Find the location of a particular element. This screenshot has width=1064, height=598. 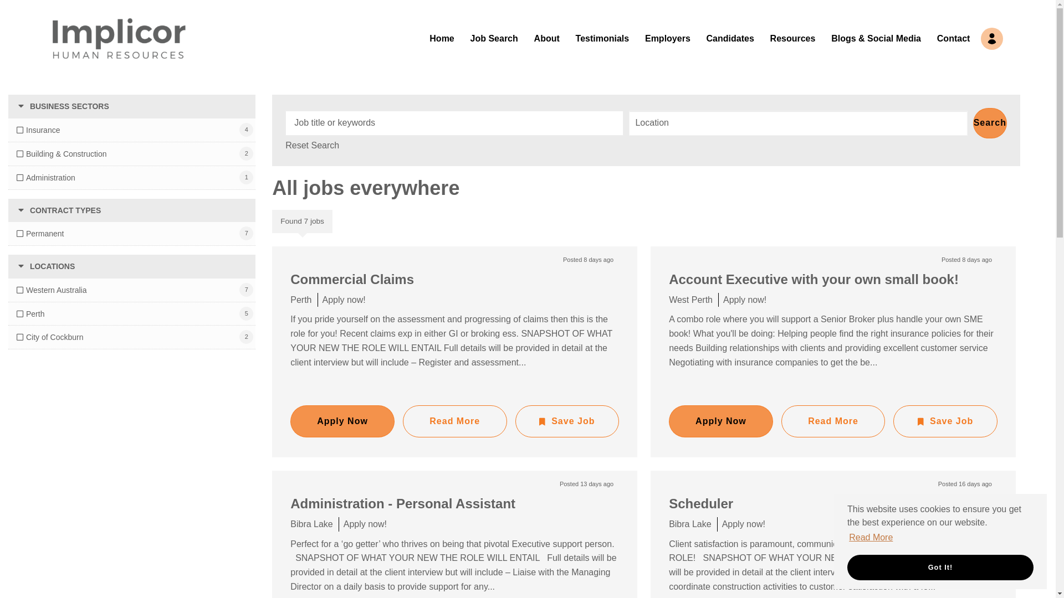

Read More is located at coordinates (871, 538).